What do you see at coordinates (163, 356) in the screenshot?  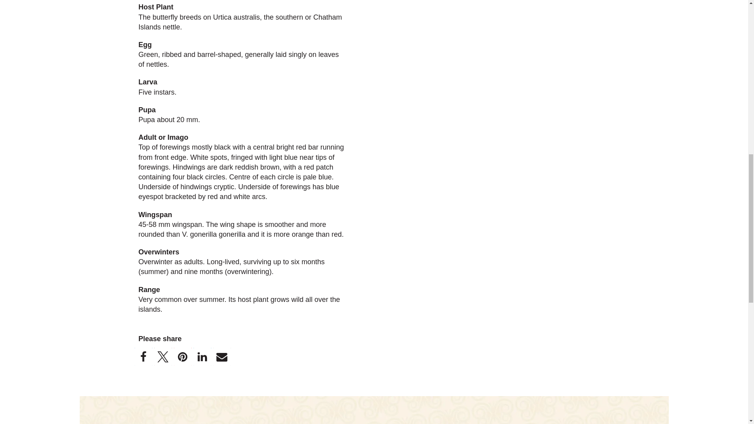 I see `Share on X` at bounding box center [163, 356].